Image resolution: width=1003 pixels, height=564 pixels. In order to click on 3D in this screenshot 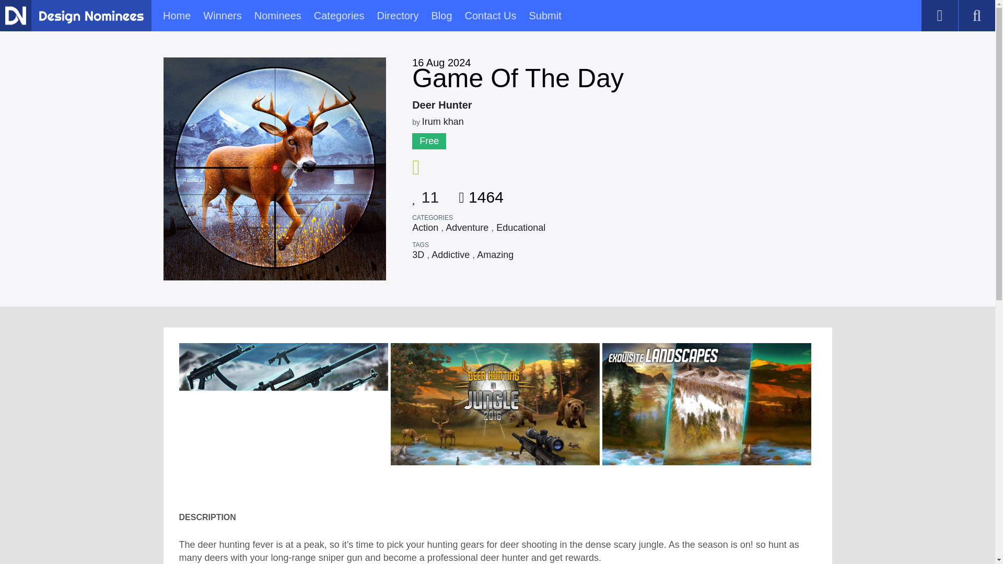, I will do `click(418, 255)`.